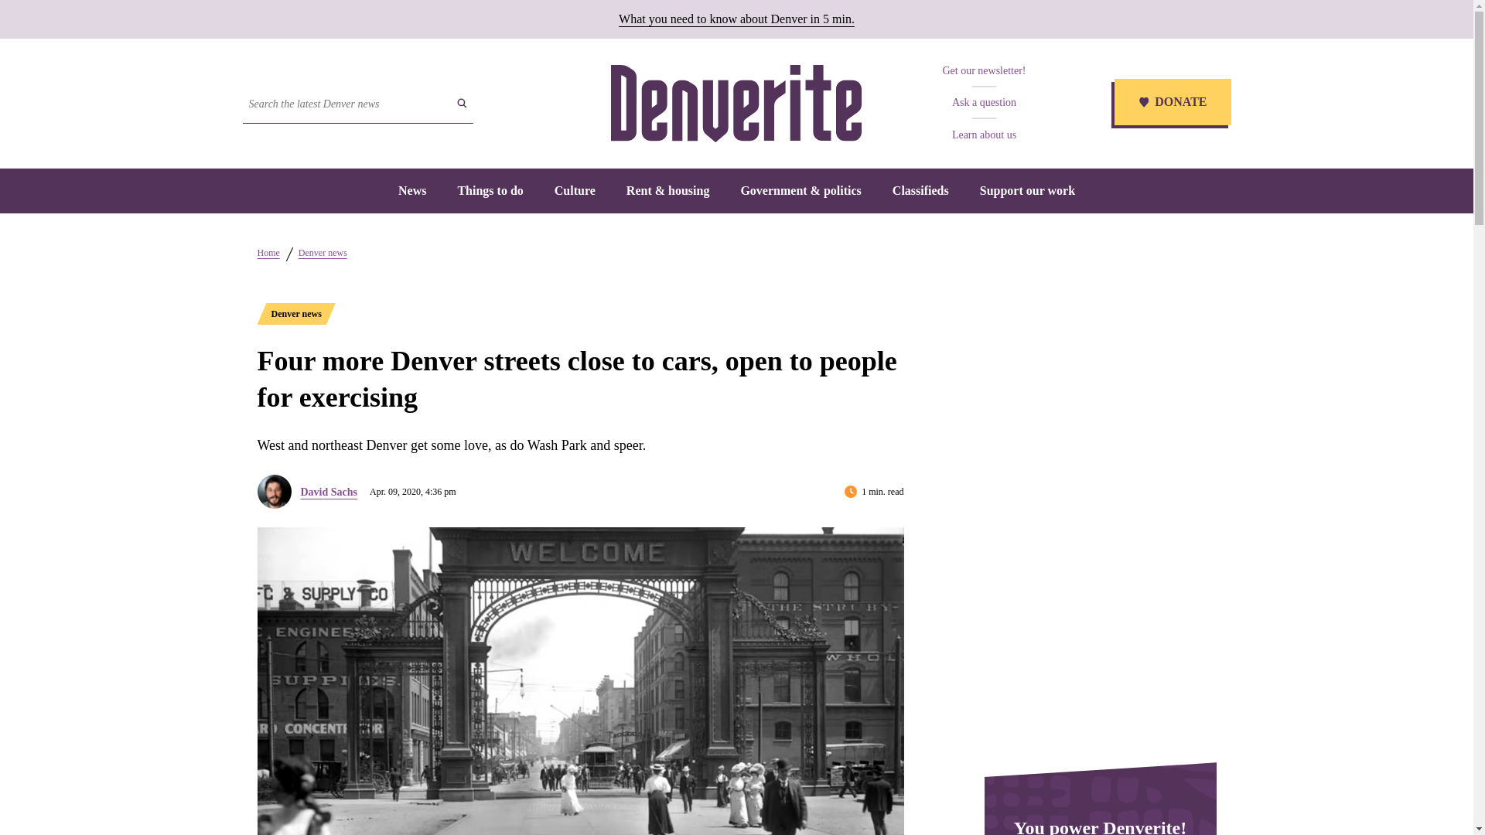  Describe the element at coordinates (736, 19) in the screenshot. I see `What you need to know about Denver in 5 min.` at that location.